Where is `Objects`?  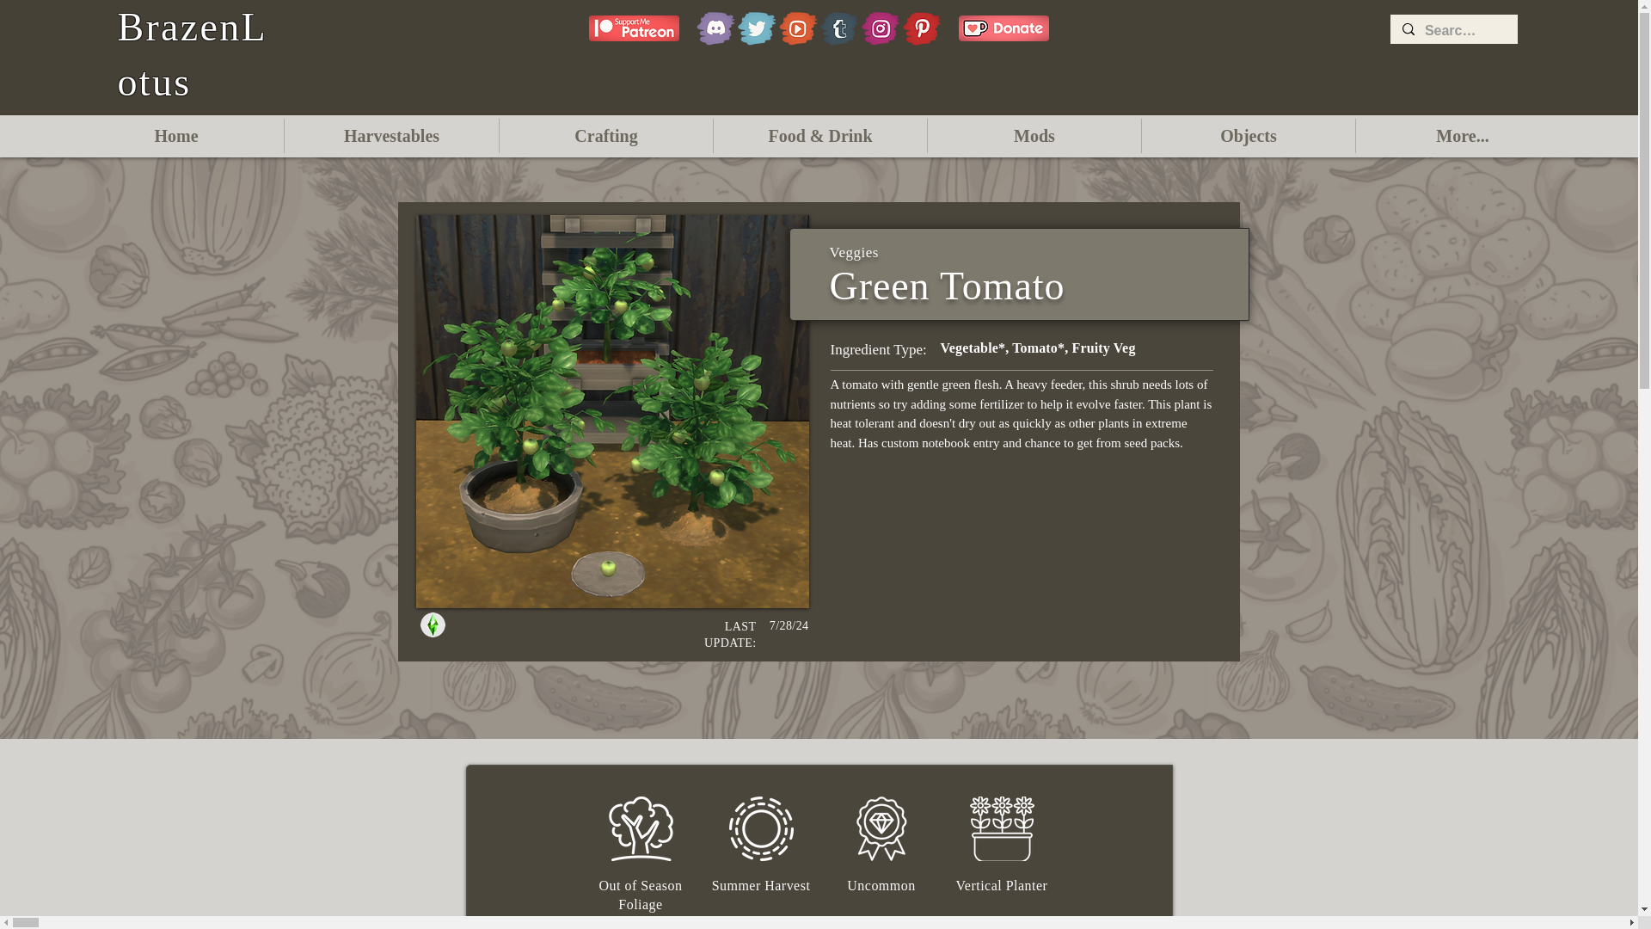 Objects is located at coordinates (1249, 136).